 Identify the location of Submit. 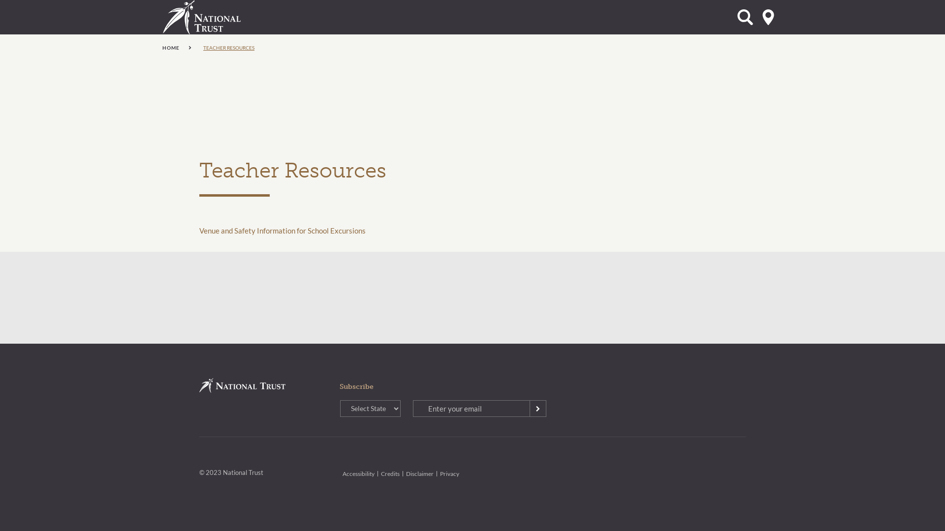
(538, 409).